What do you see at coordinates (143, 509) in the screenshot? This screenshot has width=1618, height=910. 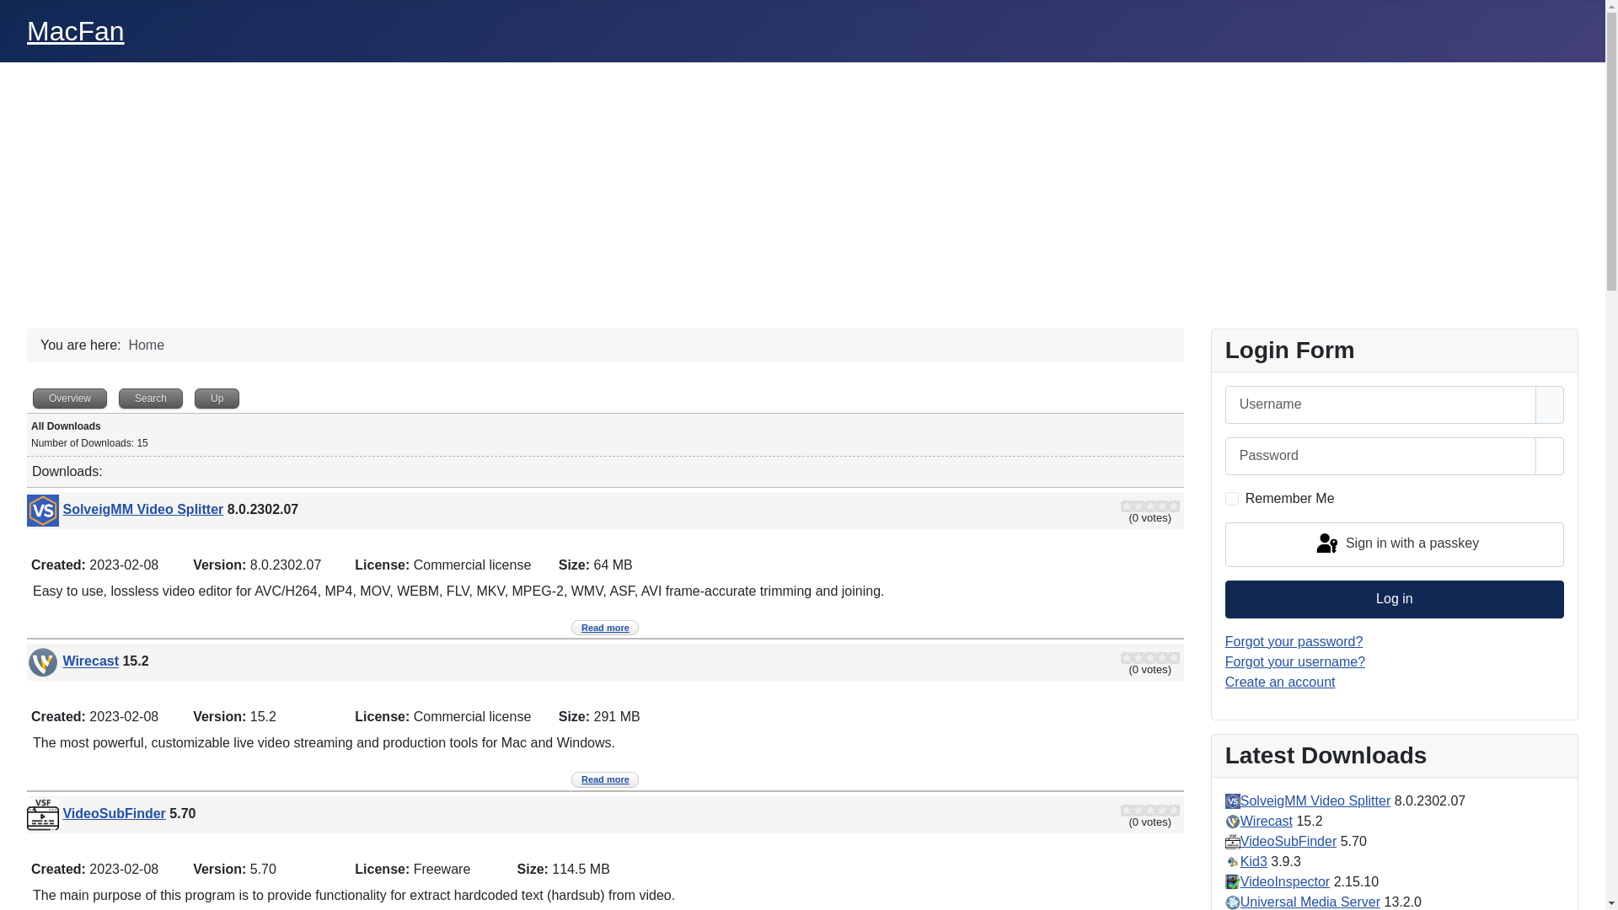 I see `SolveigMM Video Splitter` at bounding box center [143, 509].